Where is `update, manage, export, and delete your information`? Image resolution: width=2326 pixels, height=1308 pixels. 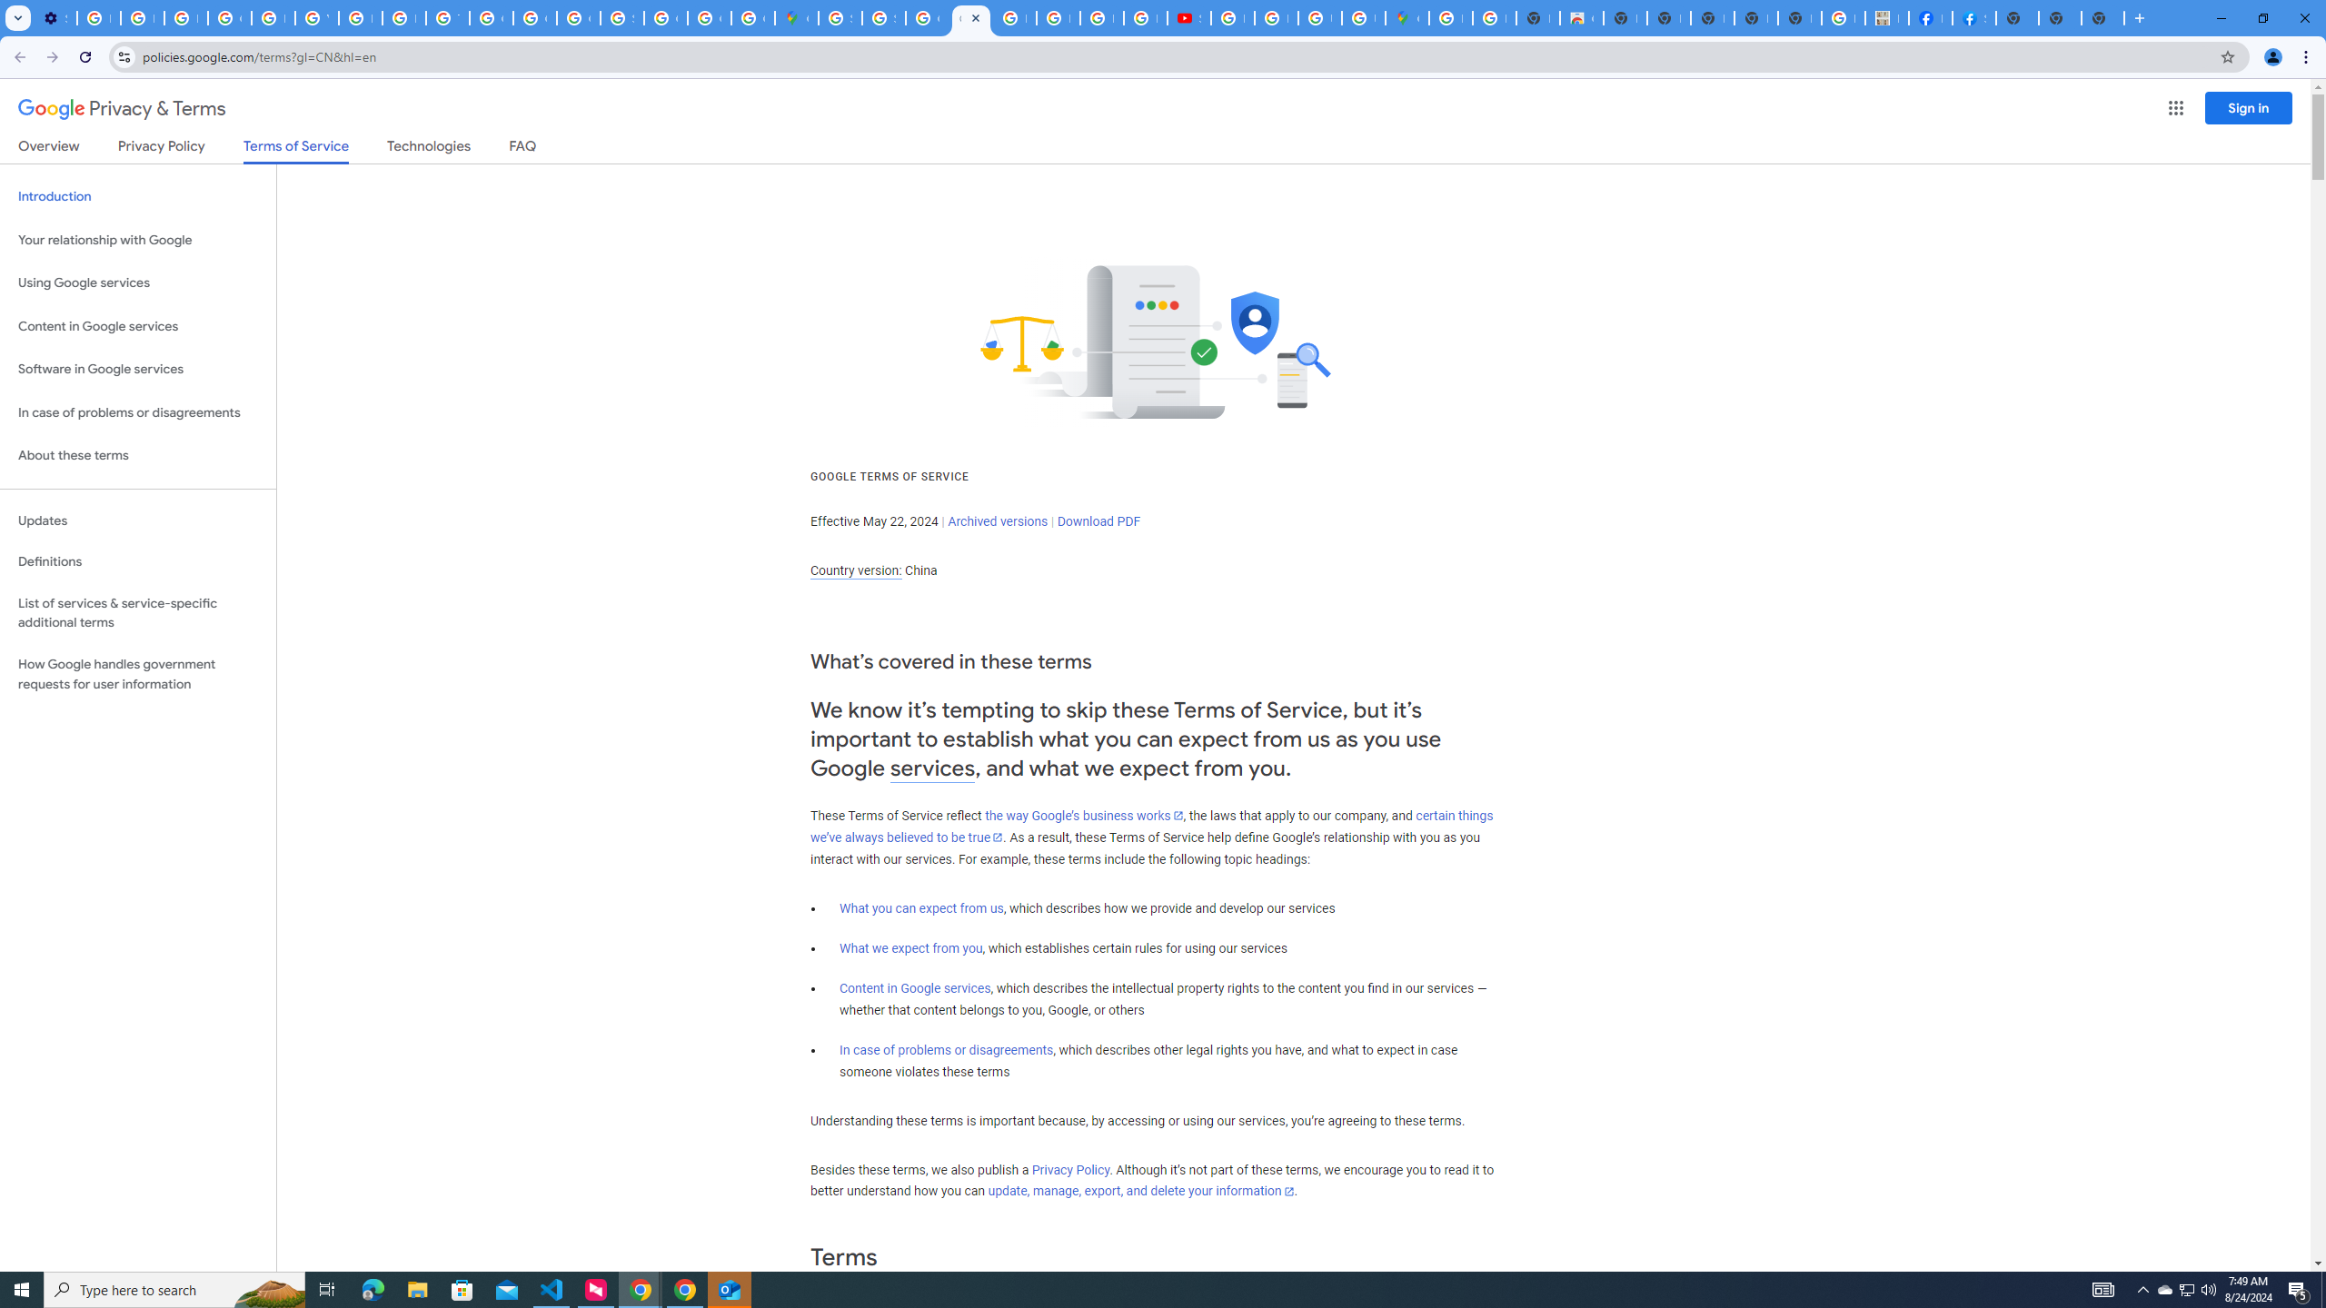 update, manage, export, and delete your information is located at coordinates (1141, 1192).